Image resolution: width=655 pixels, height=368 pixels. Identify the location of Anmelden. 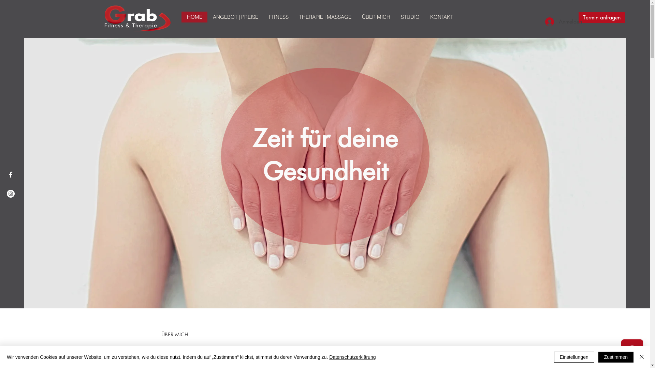
(554, 21).